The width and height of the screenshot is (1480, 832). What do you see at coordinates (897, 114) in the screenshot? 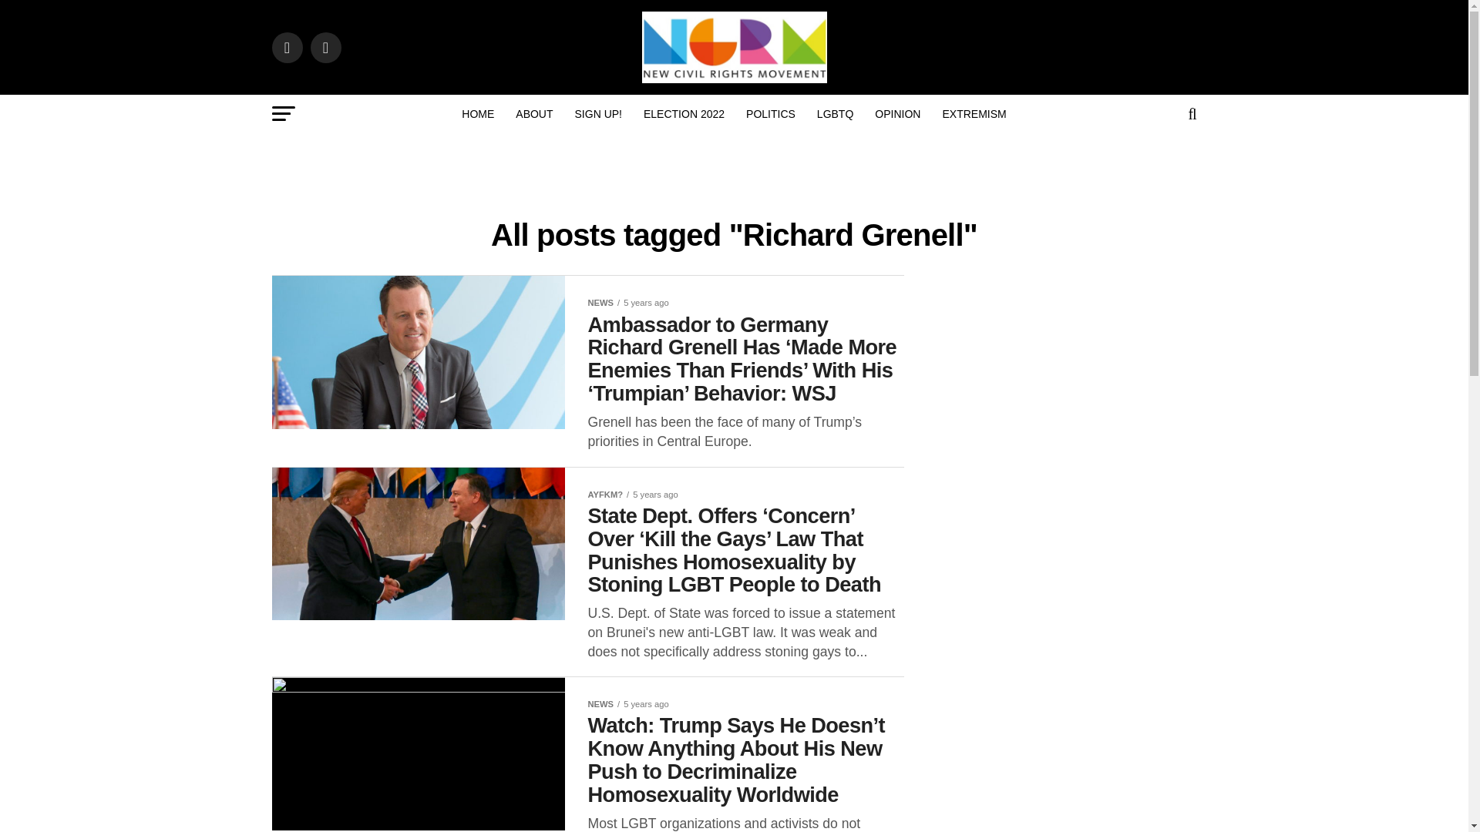
I see `OPINION` at bounding box center [897, 114].